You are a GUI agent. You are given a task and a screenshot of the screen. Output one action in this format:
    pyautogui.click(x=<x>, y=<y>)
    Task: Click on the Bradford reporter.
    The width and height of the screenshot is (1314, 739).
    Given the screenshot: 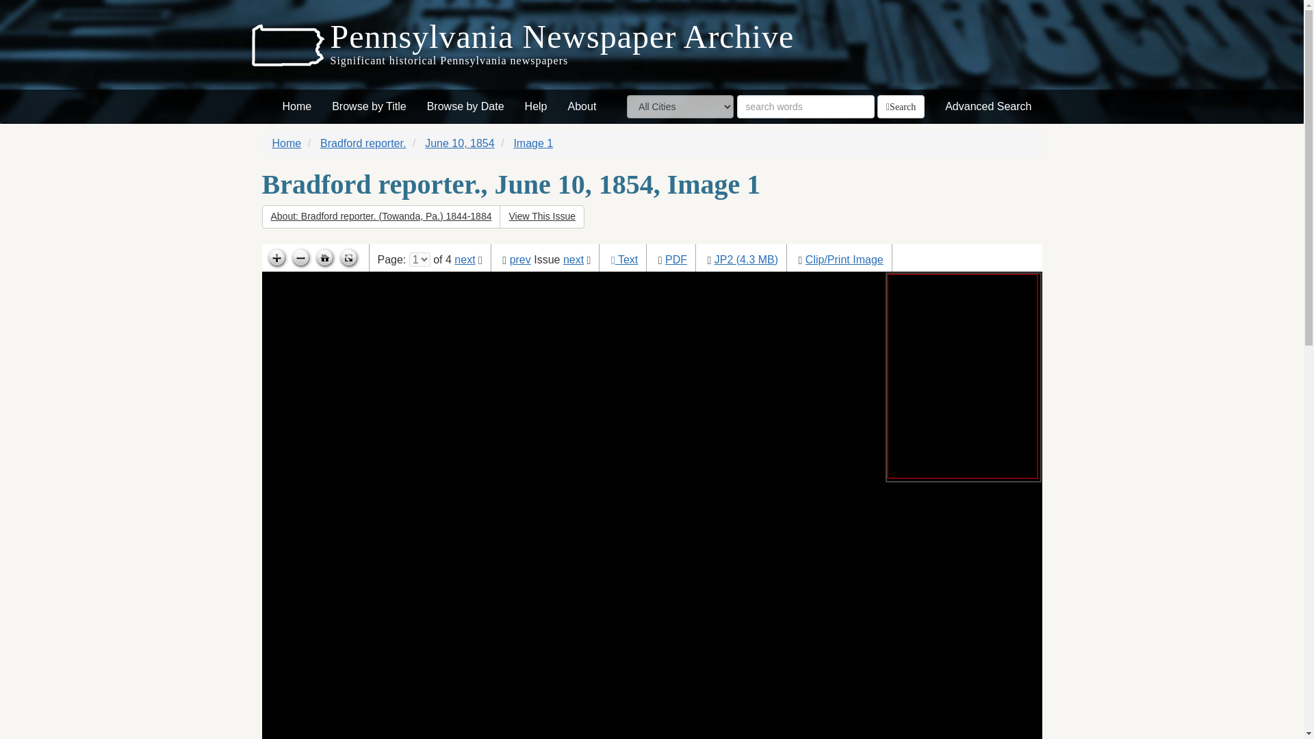 What is the action you would take?
    pyautogui.click(x=363, y=143)
    